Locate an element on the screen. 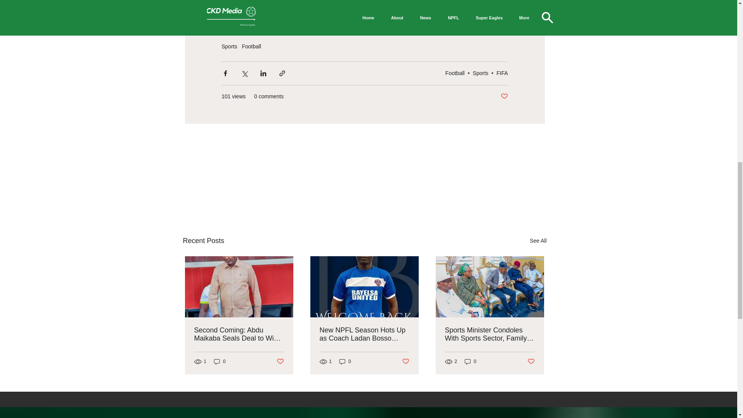 The width and height of the screenshot is (743, 418). Sports is located at coordinates (229, 46).